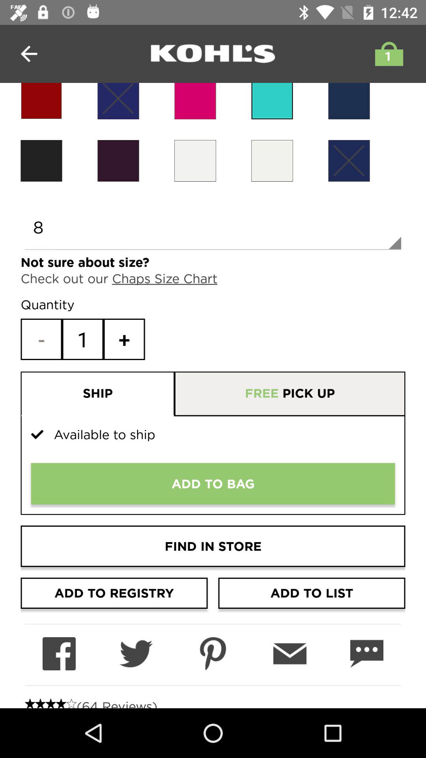 This screenshot has width=426, height=758. What do you see at coordinates (290, 654) in the screenshot?
I see `share the item via email` at bounding box center [290, 654].